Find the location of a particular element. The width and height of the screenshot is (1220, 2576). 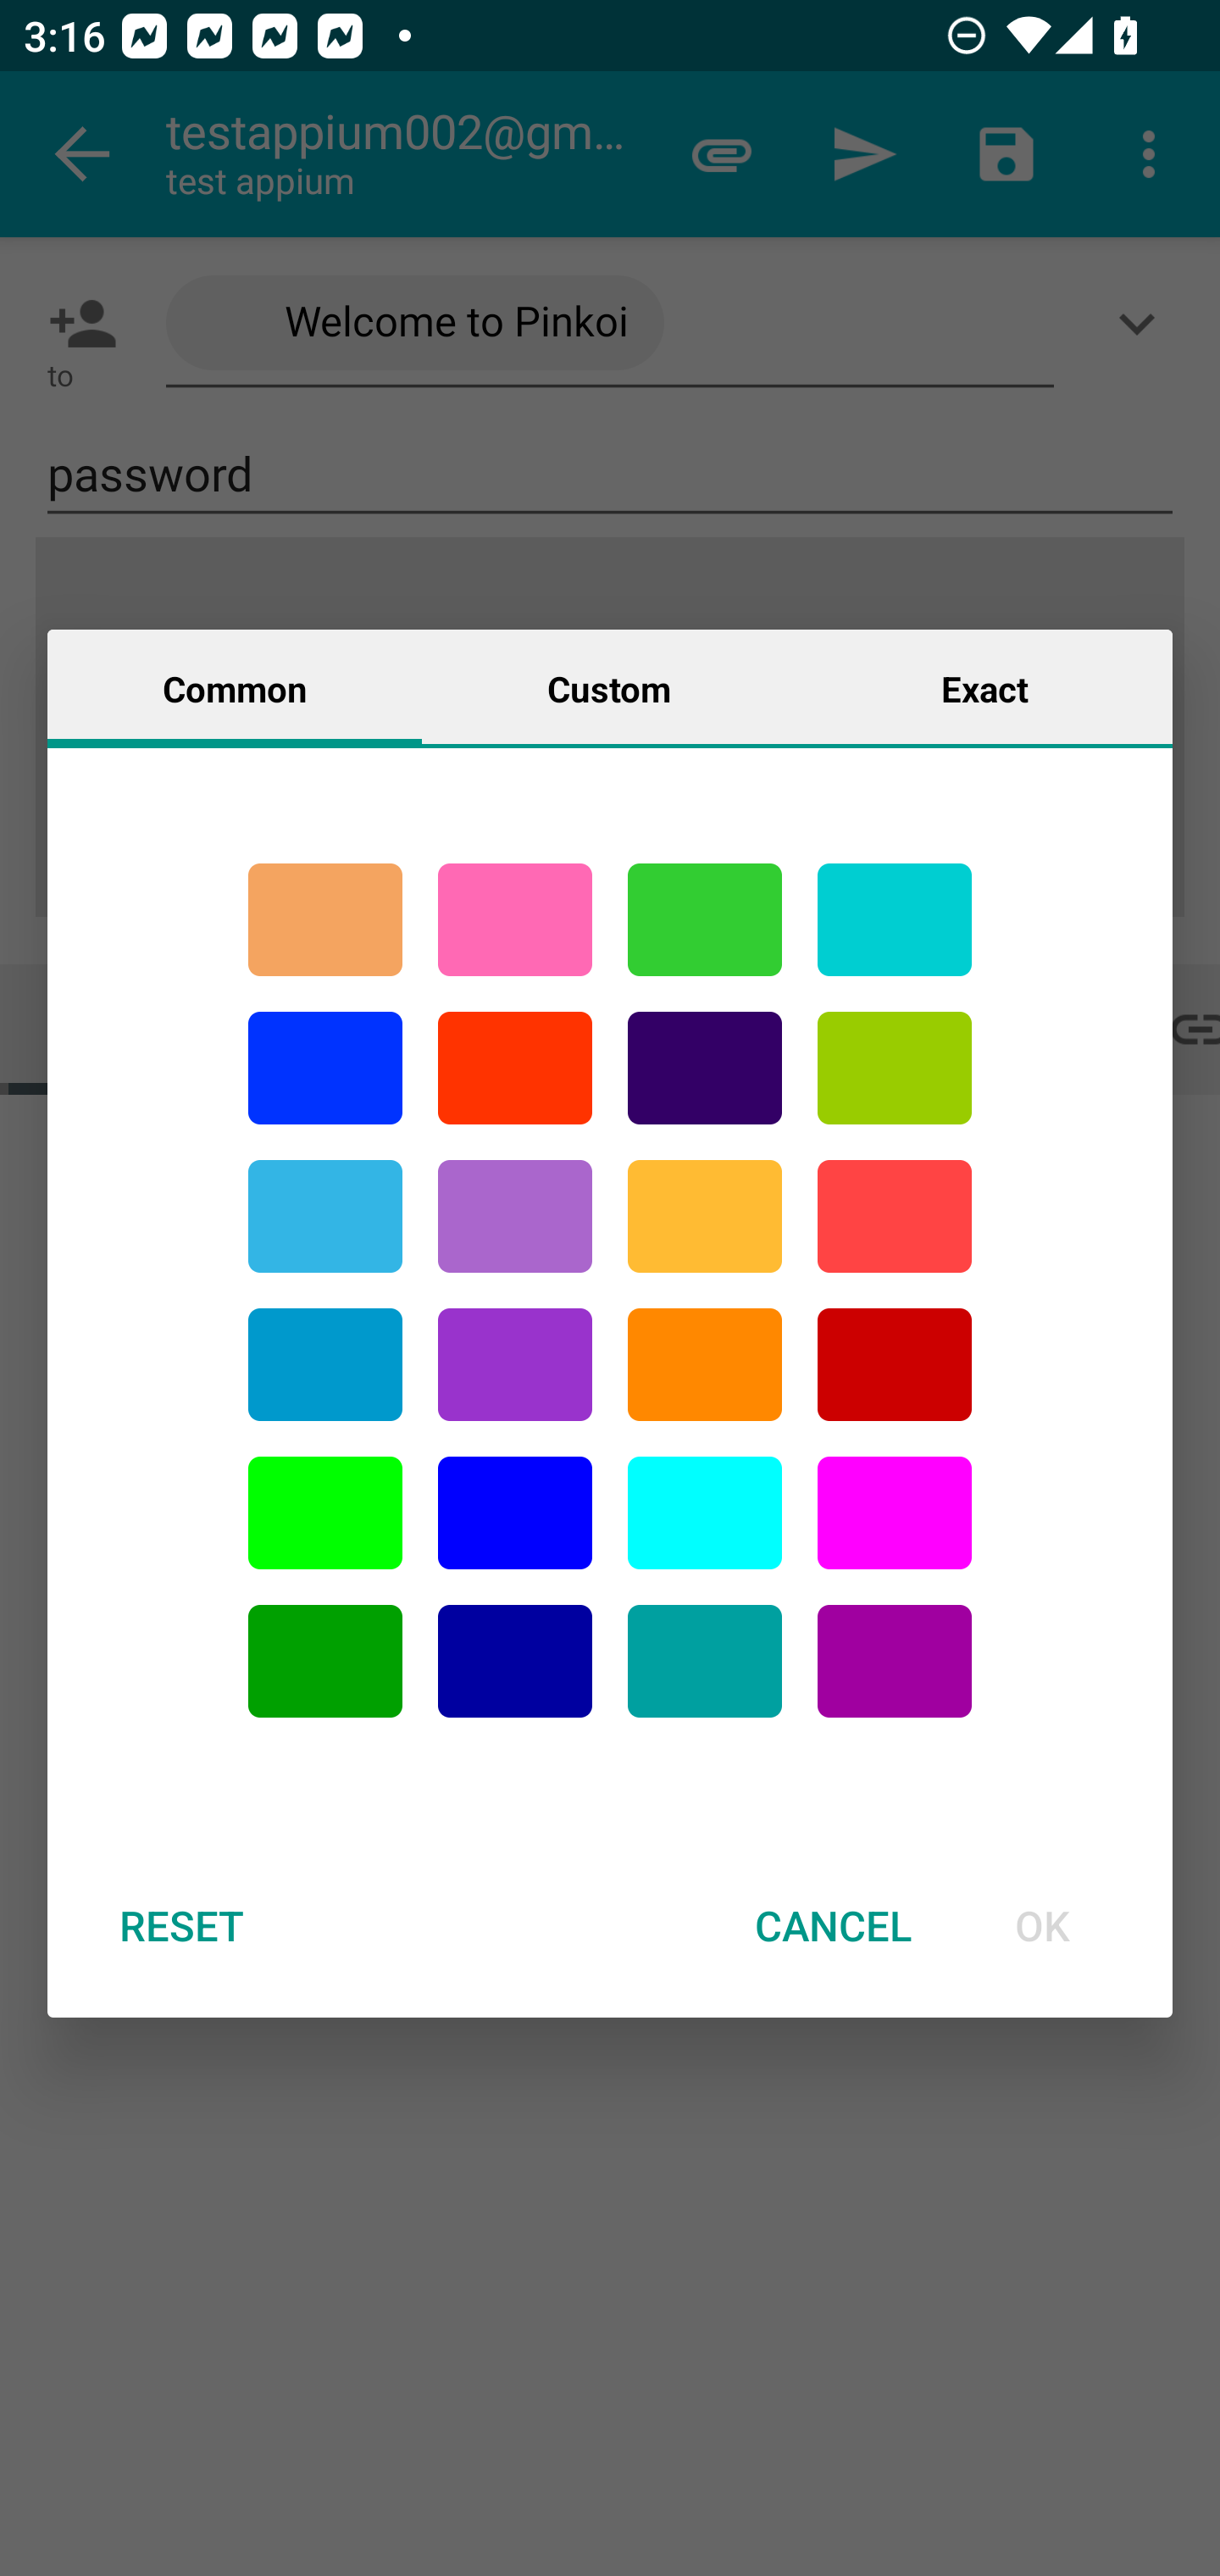

Blue is located at coordinates (515, 1513).